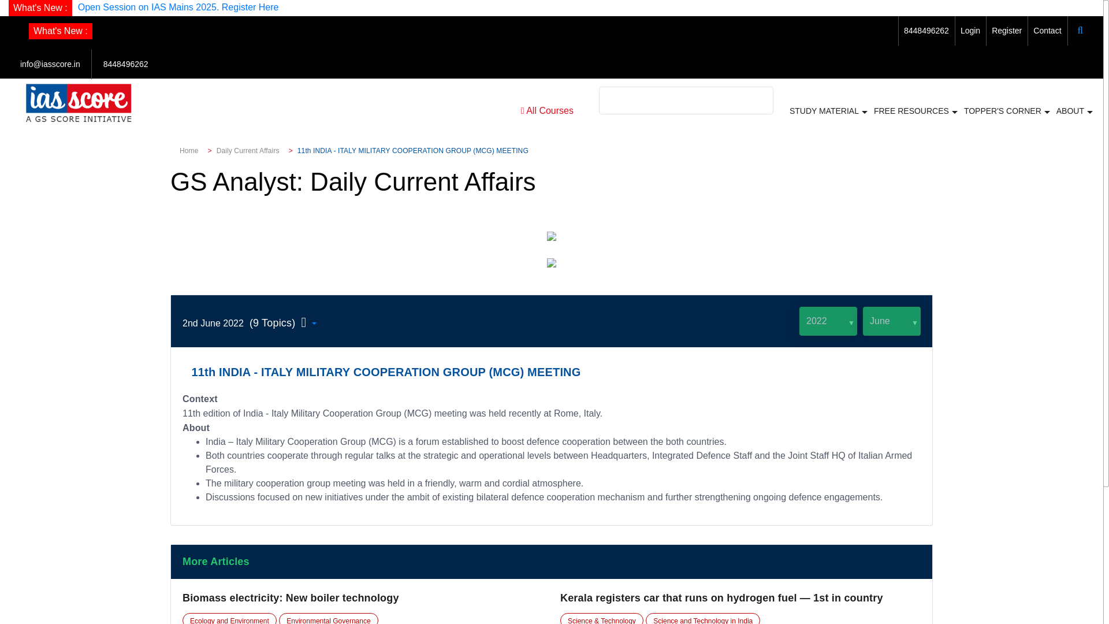 The height and width of the screenshot is (624, 1109). I want to click on 8448496262, so click(126, 64).